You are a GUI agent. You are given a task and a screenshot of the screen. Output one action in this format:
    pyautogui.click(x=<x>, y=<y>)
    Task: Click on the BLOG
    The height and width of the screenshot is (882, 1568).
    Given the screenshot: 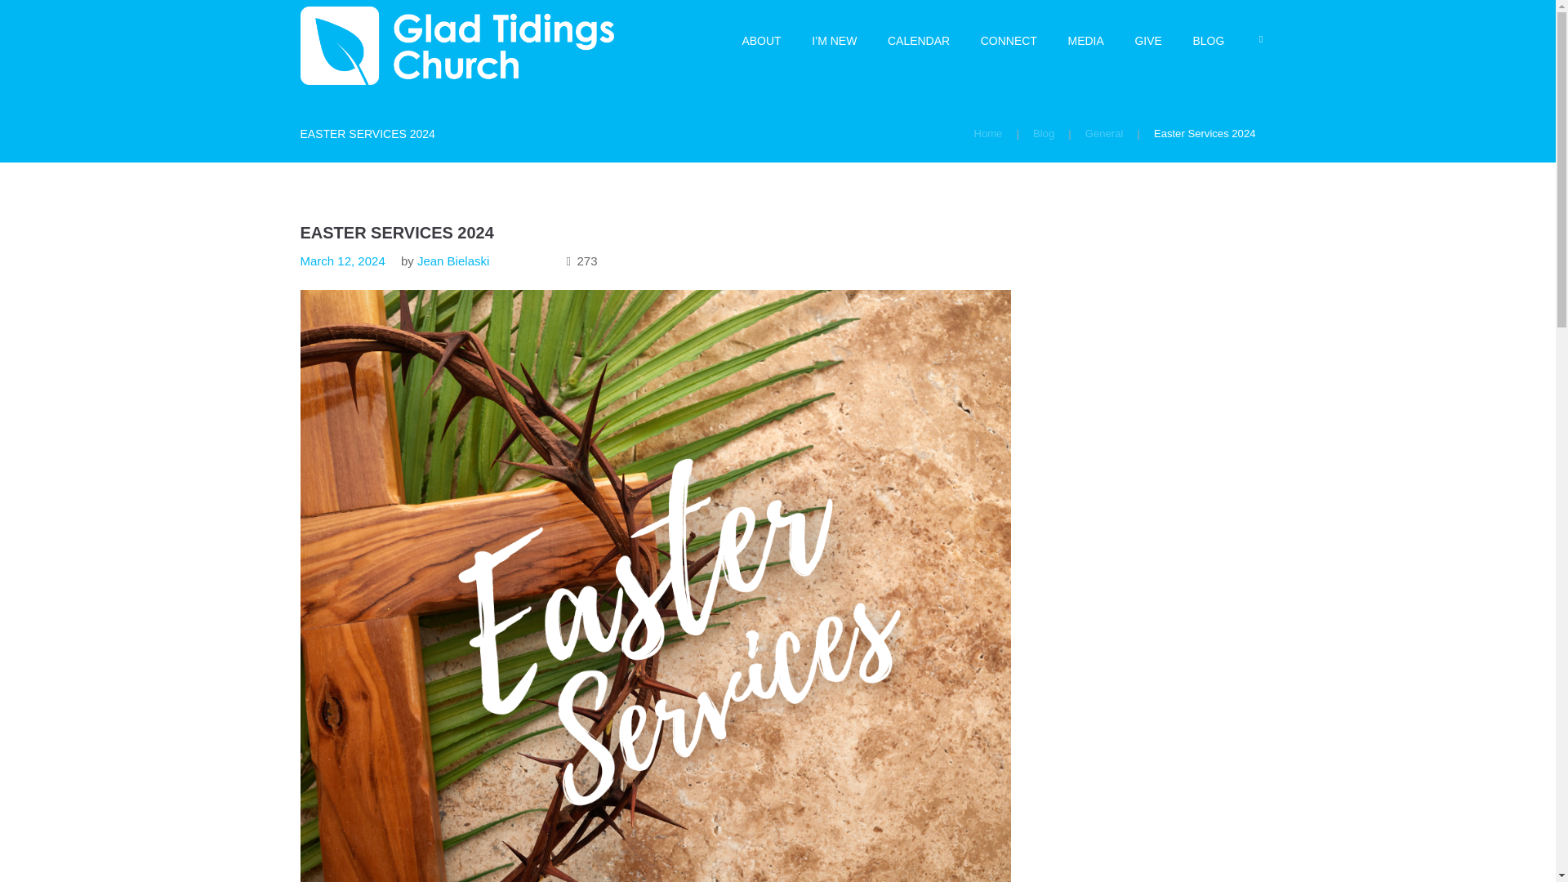 What is the action you would take?
    pyautogui.click(x=1209, y=39)
    